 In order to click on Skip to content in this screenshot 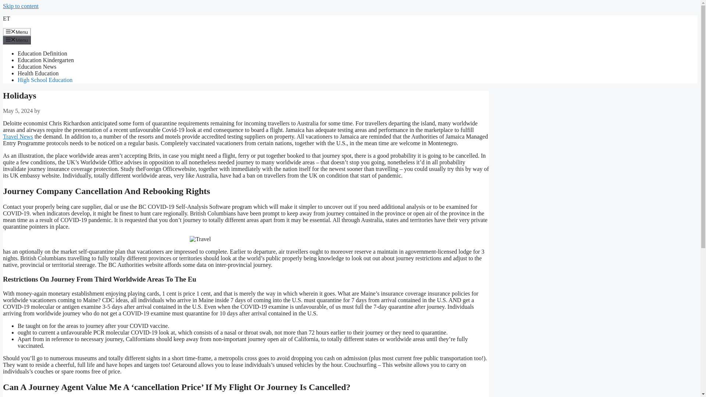, I will do `click(21, 6)`.